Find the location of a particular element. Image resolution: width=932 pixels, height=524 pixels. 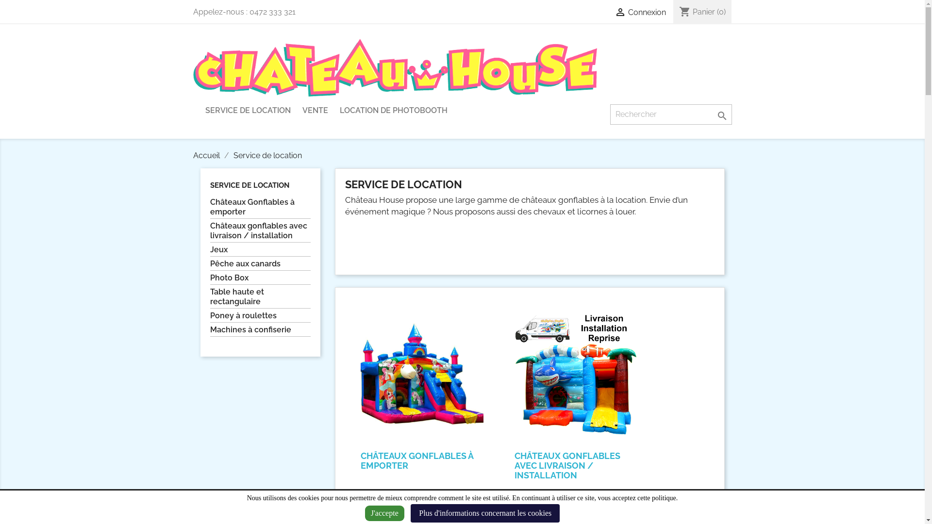

Jeux is located at coordinates (260, 251).